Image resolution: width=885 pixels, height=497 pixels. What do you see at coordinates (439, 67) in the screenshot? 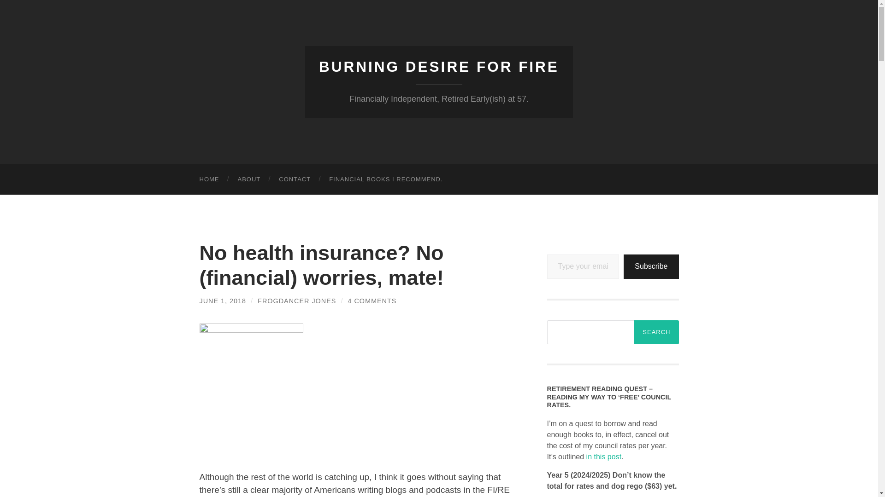
I see `BURNING DESIRE FOR FIRE` at bounding box center [439, 67].